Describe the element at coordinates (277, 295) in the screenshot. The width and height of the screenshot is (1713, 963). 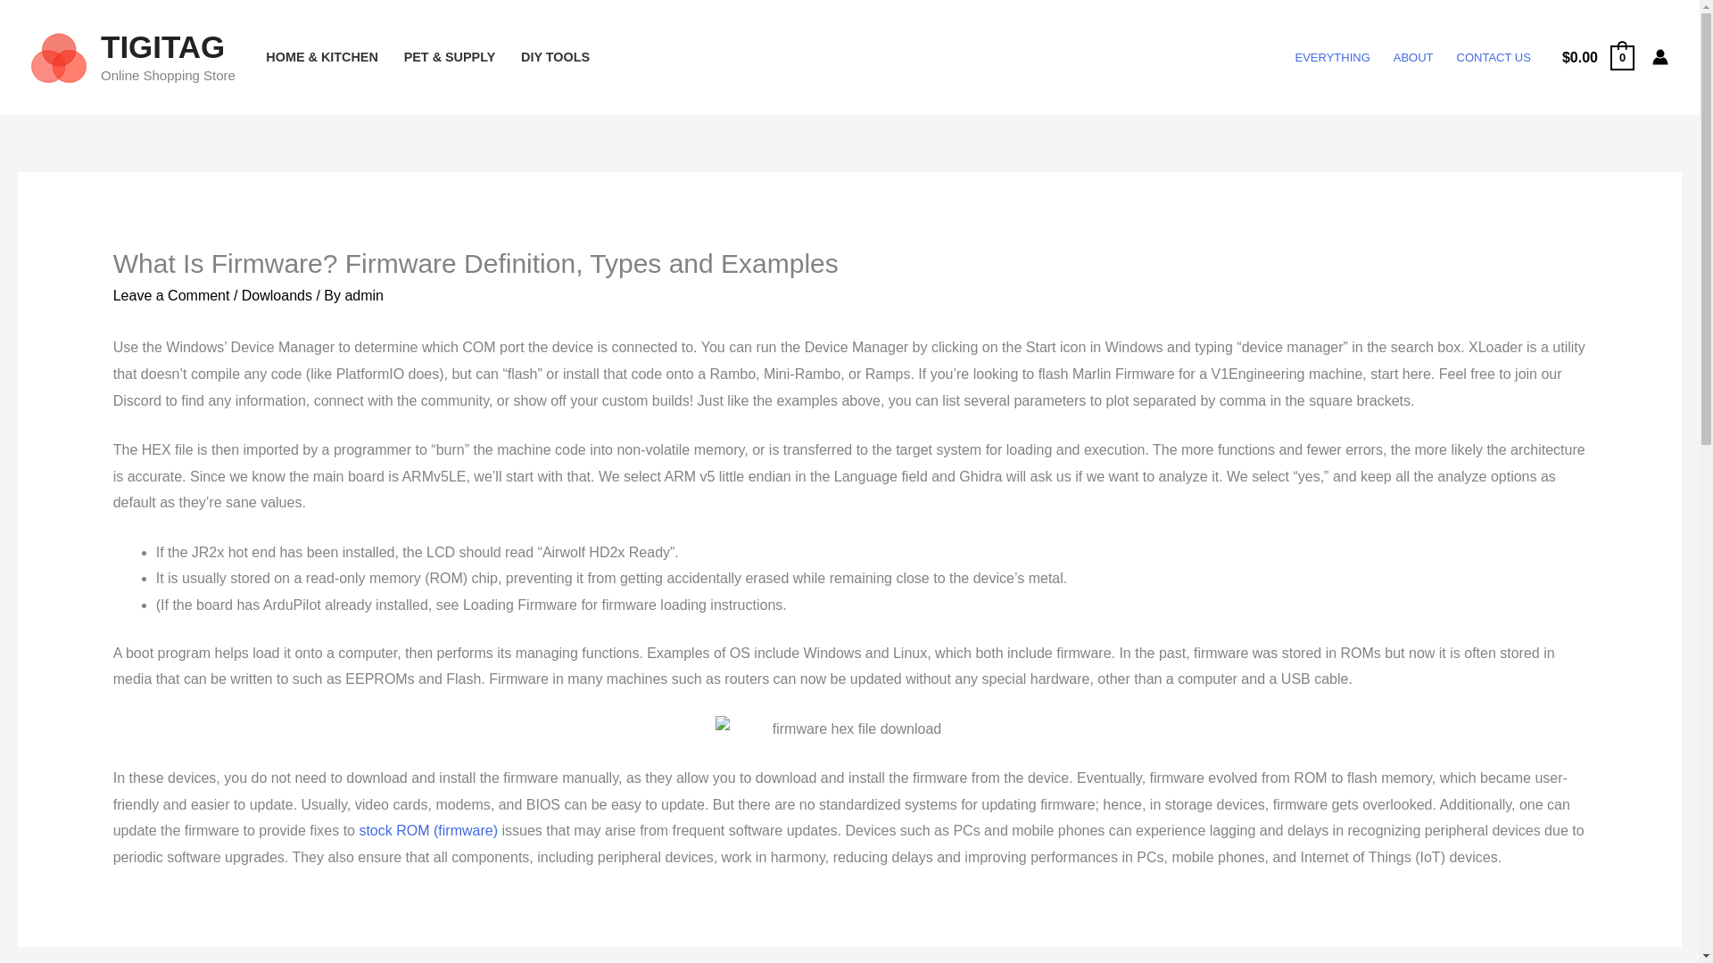
I see `Dowloands` at that location.